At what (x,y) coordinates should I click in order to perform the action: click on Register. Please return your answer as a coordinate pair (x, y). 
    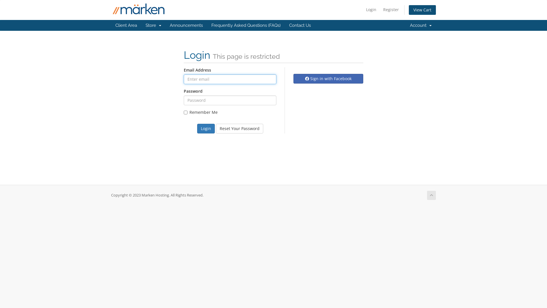
    Looking at the image, I should click on (391, 10).